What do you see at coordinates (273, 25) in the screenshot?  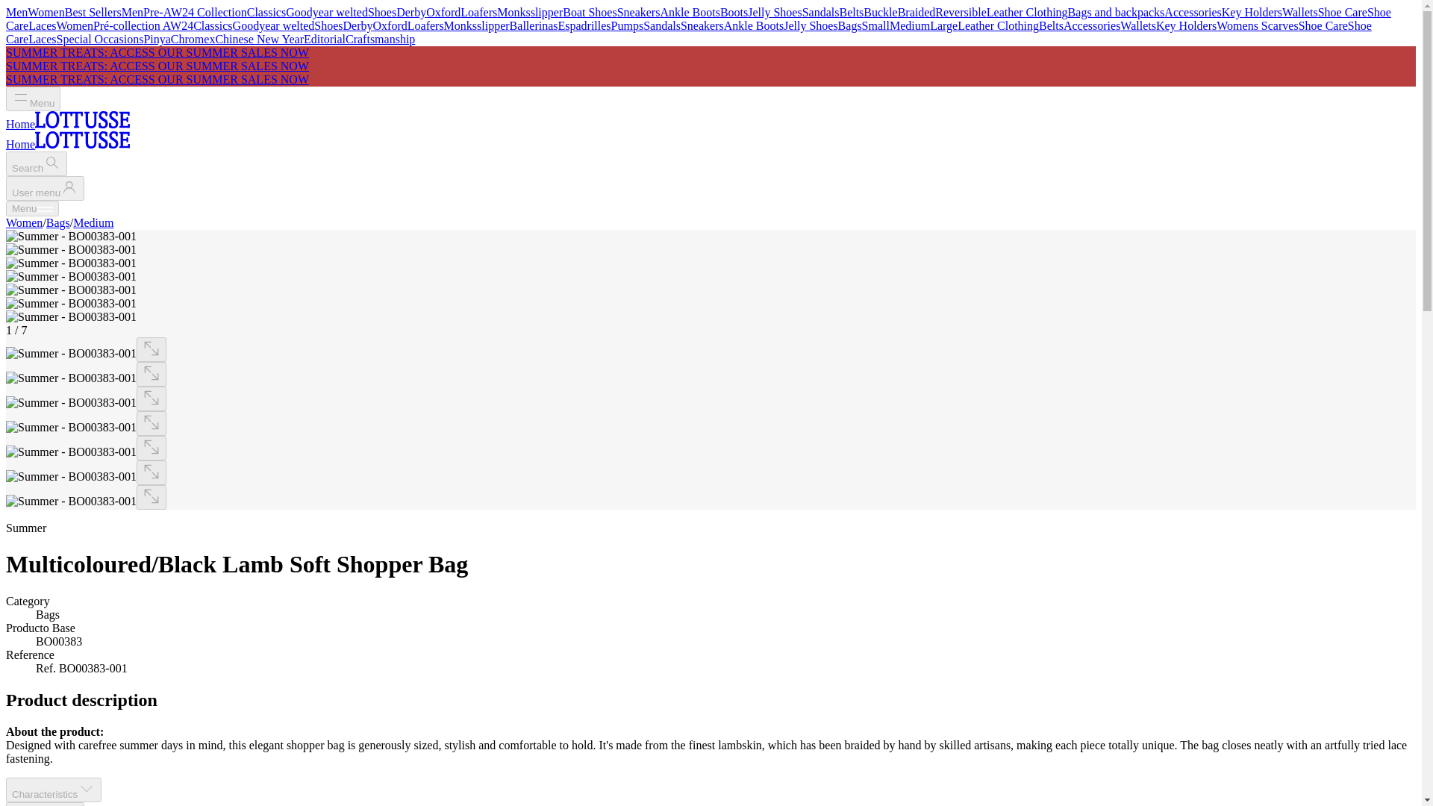 I see `Goodyear welted` at bounding box center [273, 25].